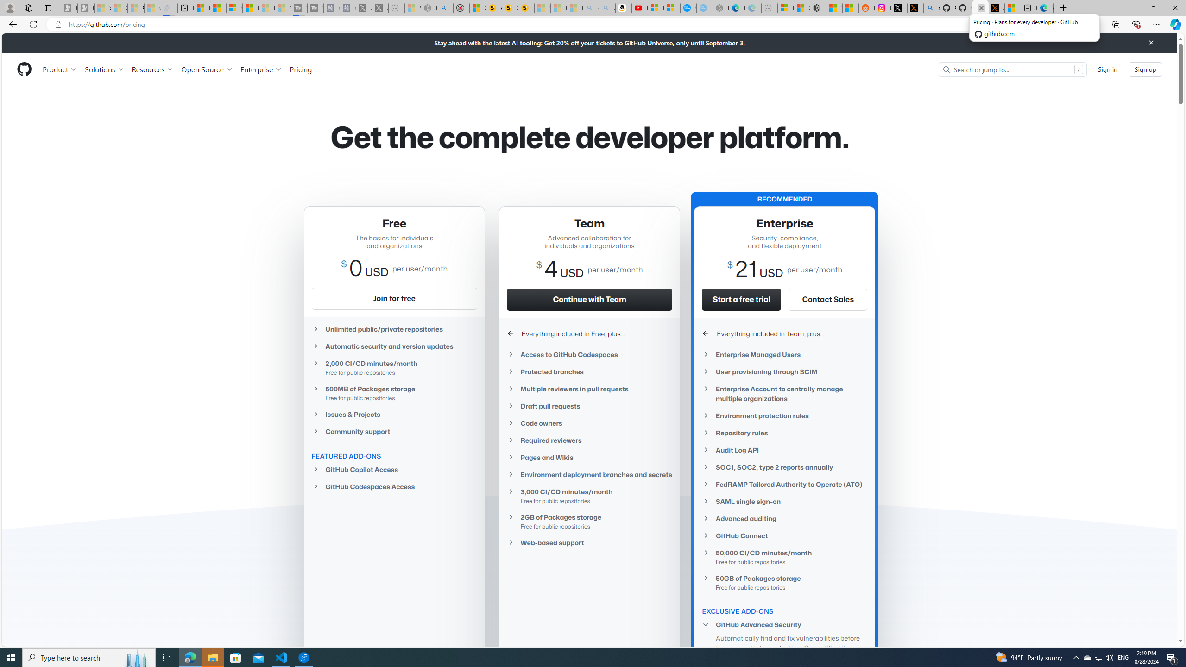 The width and height of the screenshot is (1186, 667). Describe the element at coordinates (827, 299) in the screenshot. I see `Contact Sales` at that location.